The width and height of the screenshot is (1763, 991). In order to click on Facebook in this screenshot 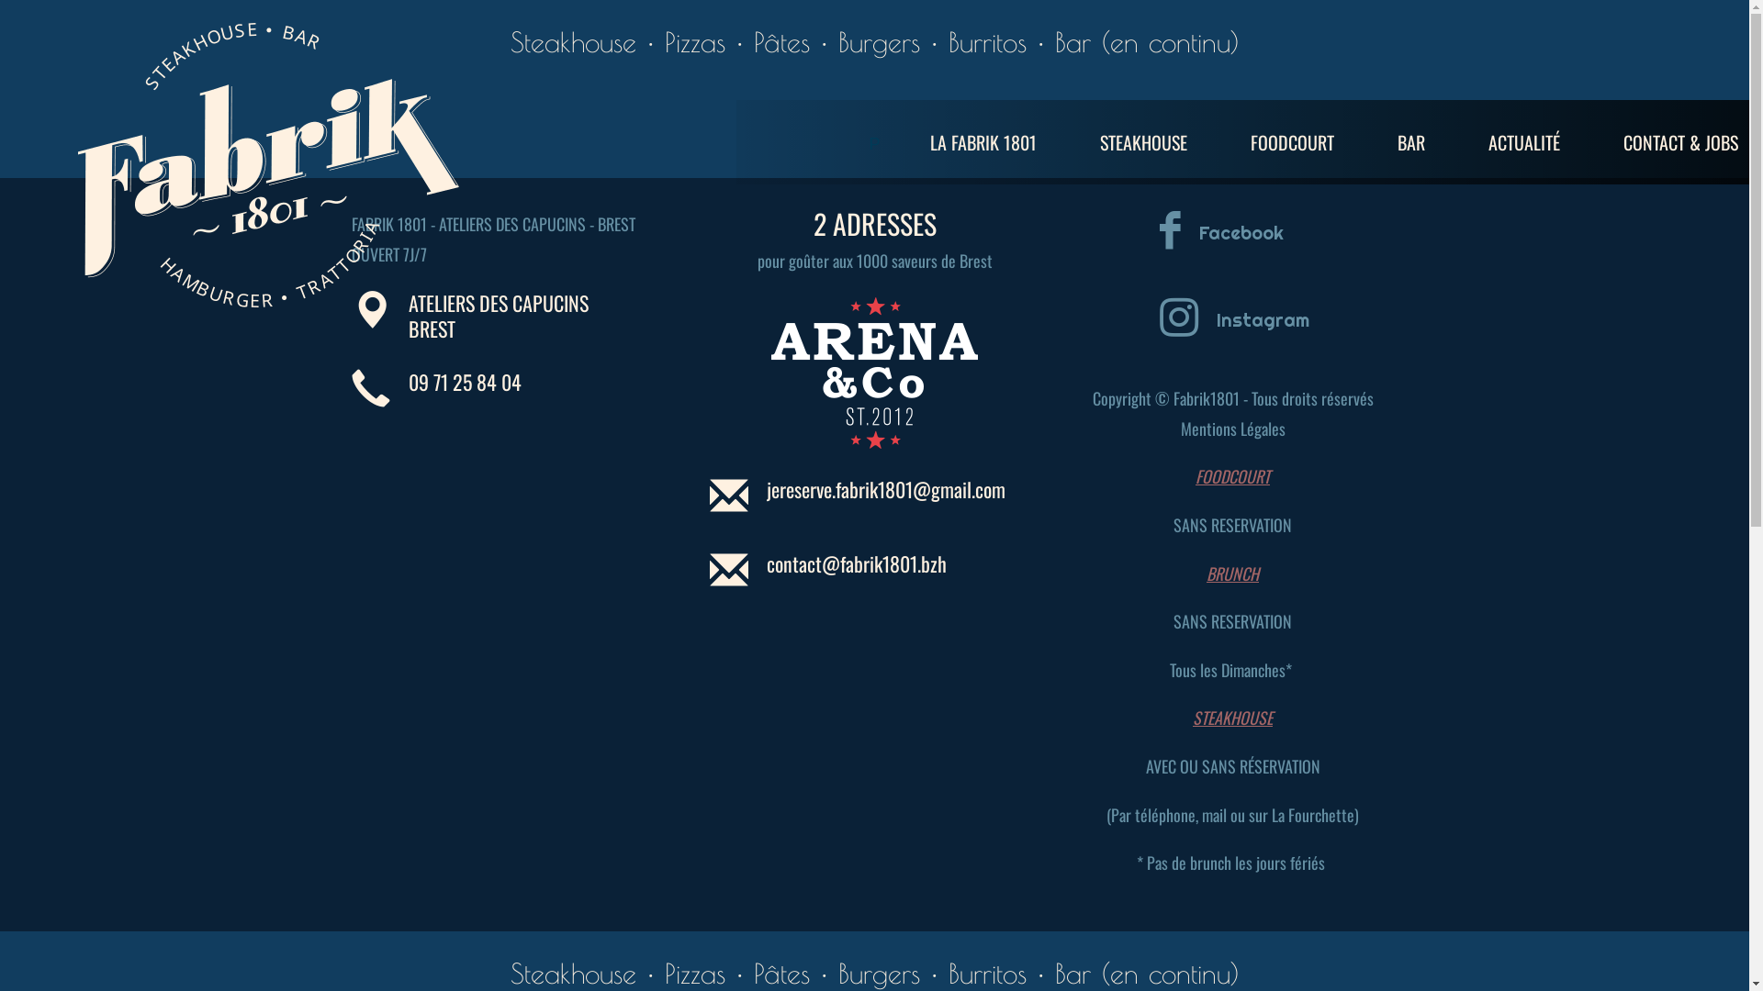, I will do `click(1241, 233)`.